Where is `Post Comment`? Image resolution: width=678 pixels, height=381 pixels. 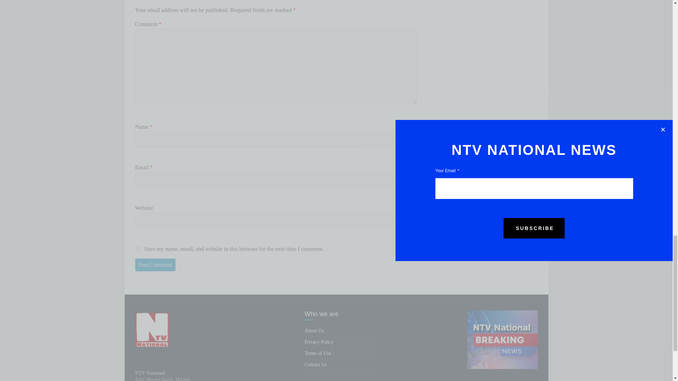
Post Comment is located at coordinates (155, 265).